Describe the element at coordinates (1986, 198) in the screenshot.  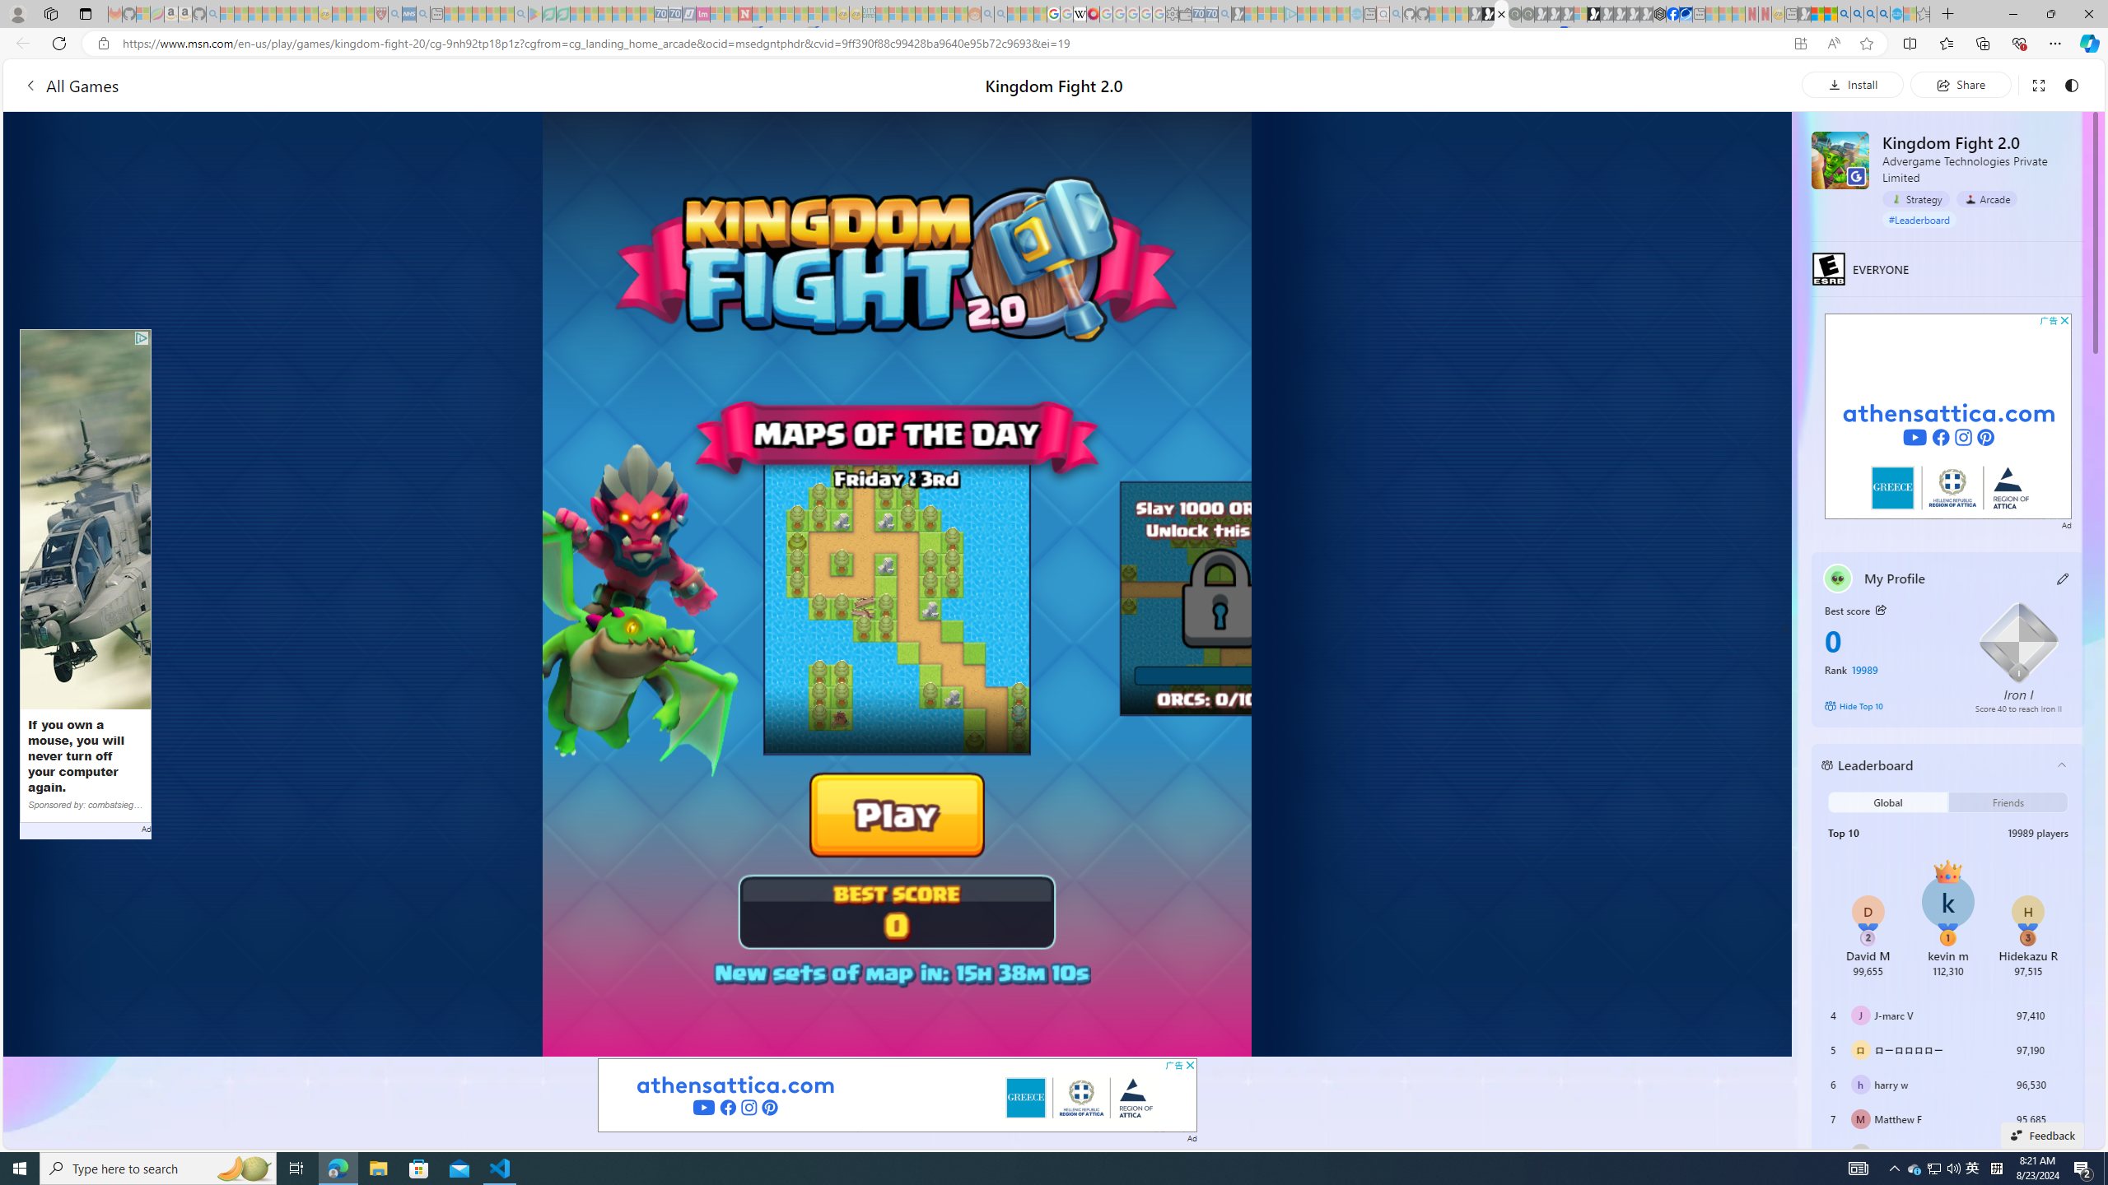
I see `Arcade` at that location.